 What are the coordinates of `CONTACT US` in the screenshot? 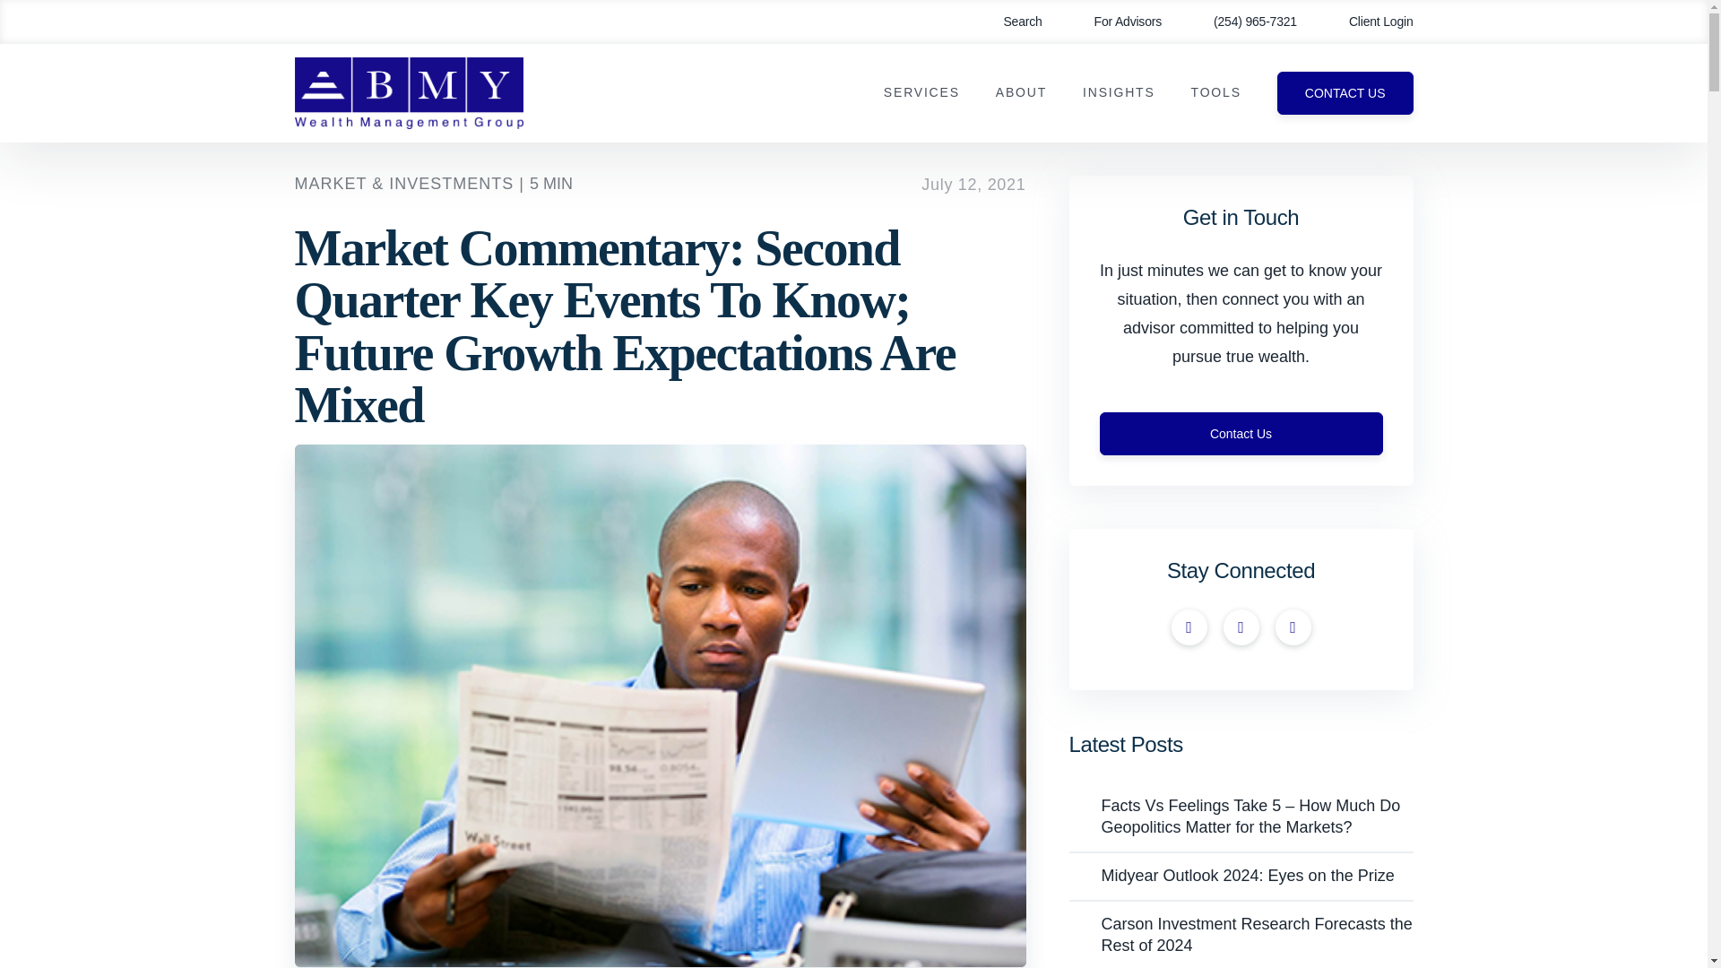 It's located at (1345, 93).